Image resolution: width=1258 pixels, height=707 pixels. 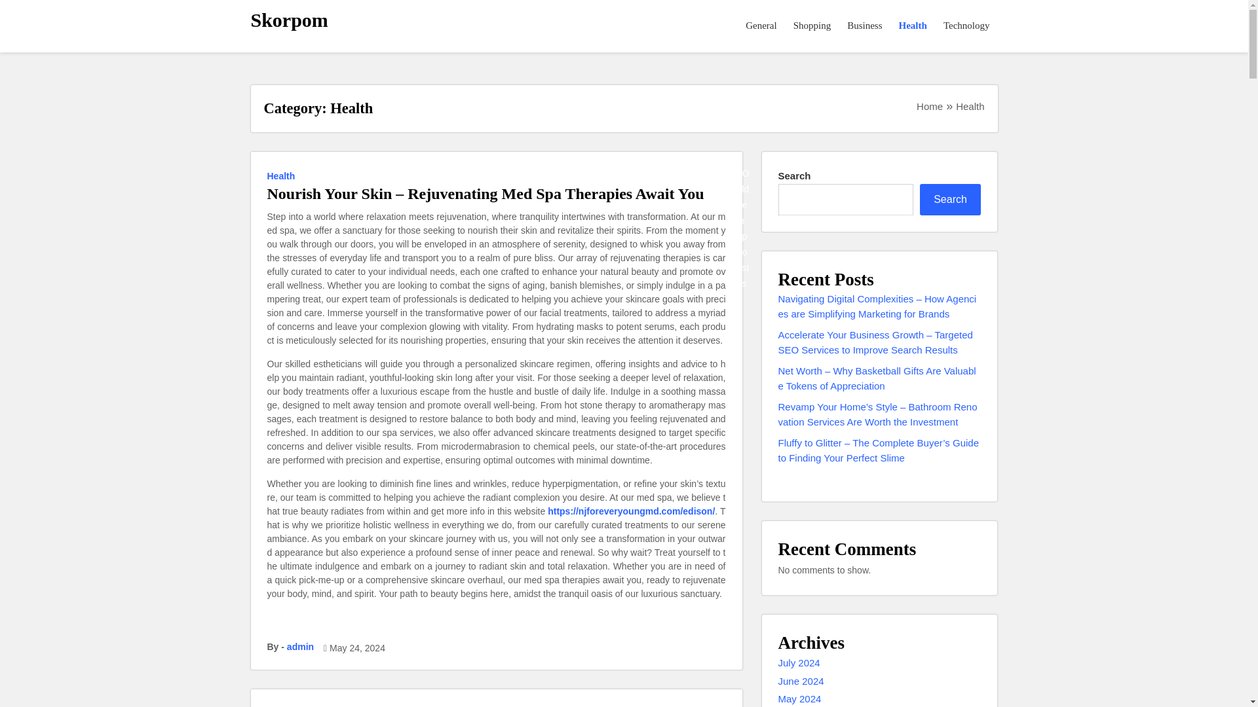 What do you see at coordinates (761, 26) in the screenshot?
I see `General` at bounding box center [761, 26].